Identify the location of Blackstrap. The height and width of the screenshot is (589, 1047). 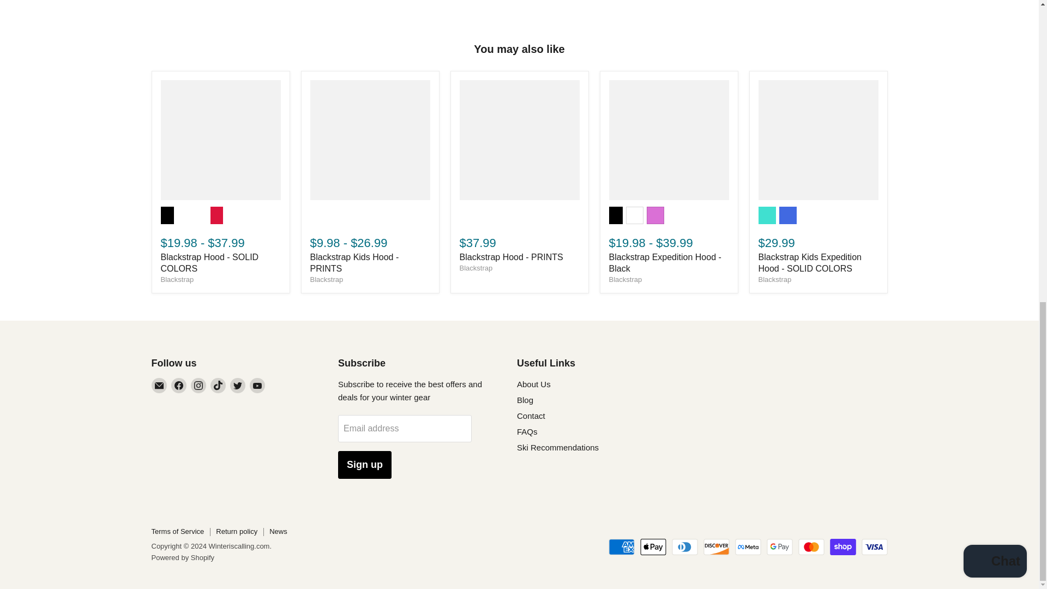
(326, 279).